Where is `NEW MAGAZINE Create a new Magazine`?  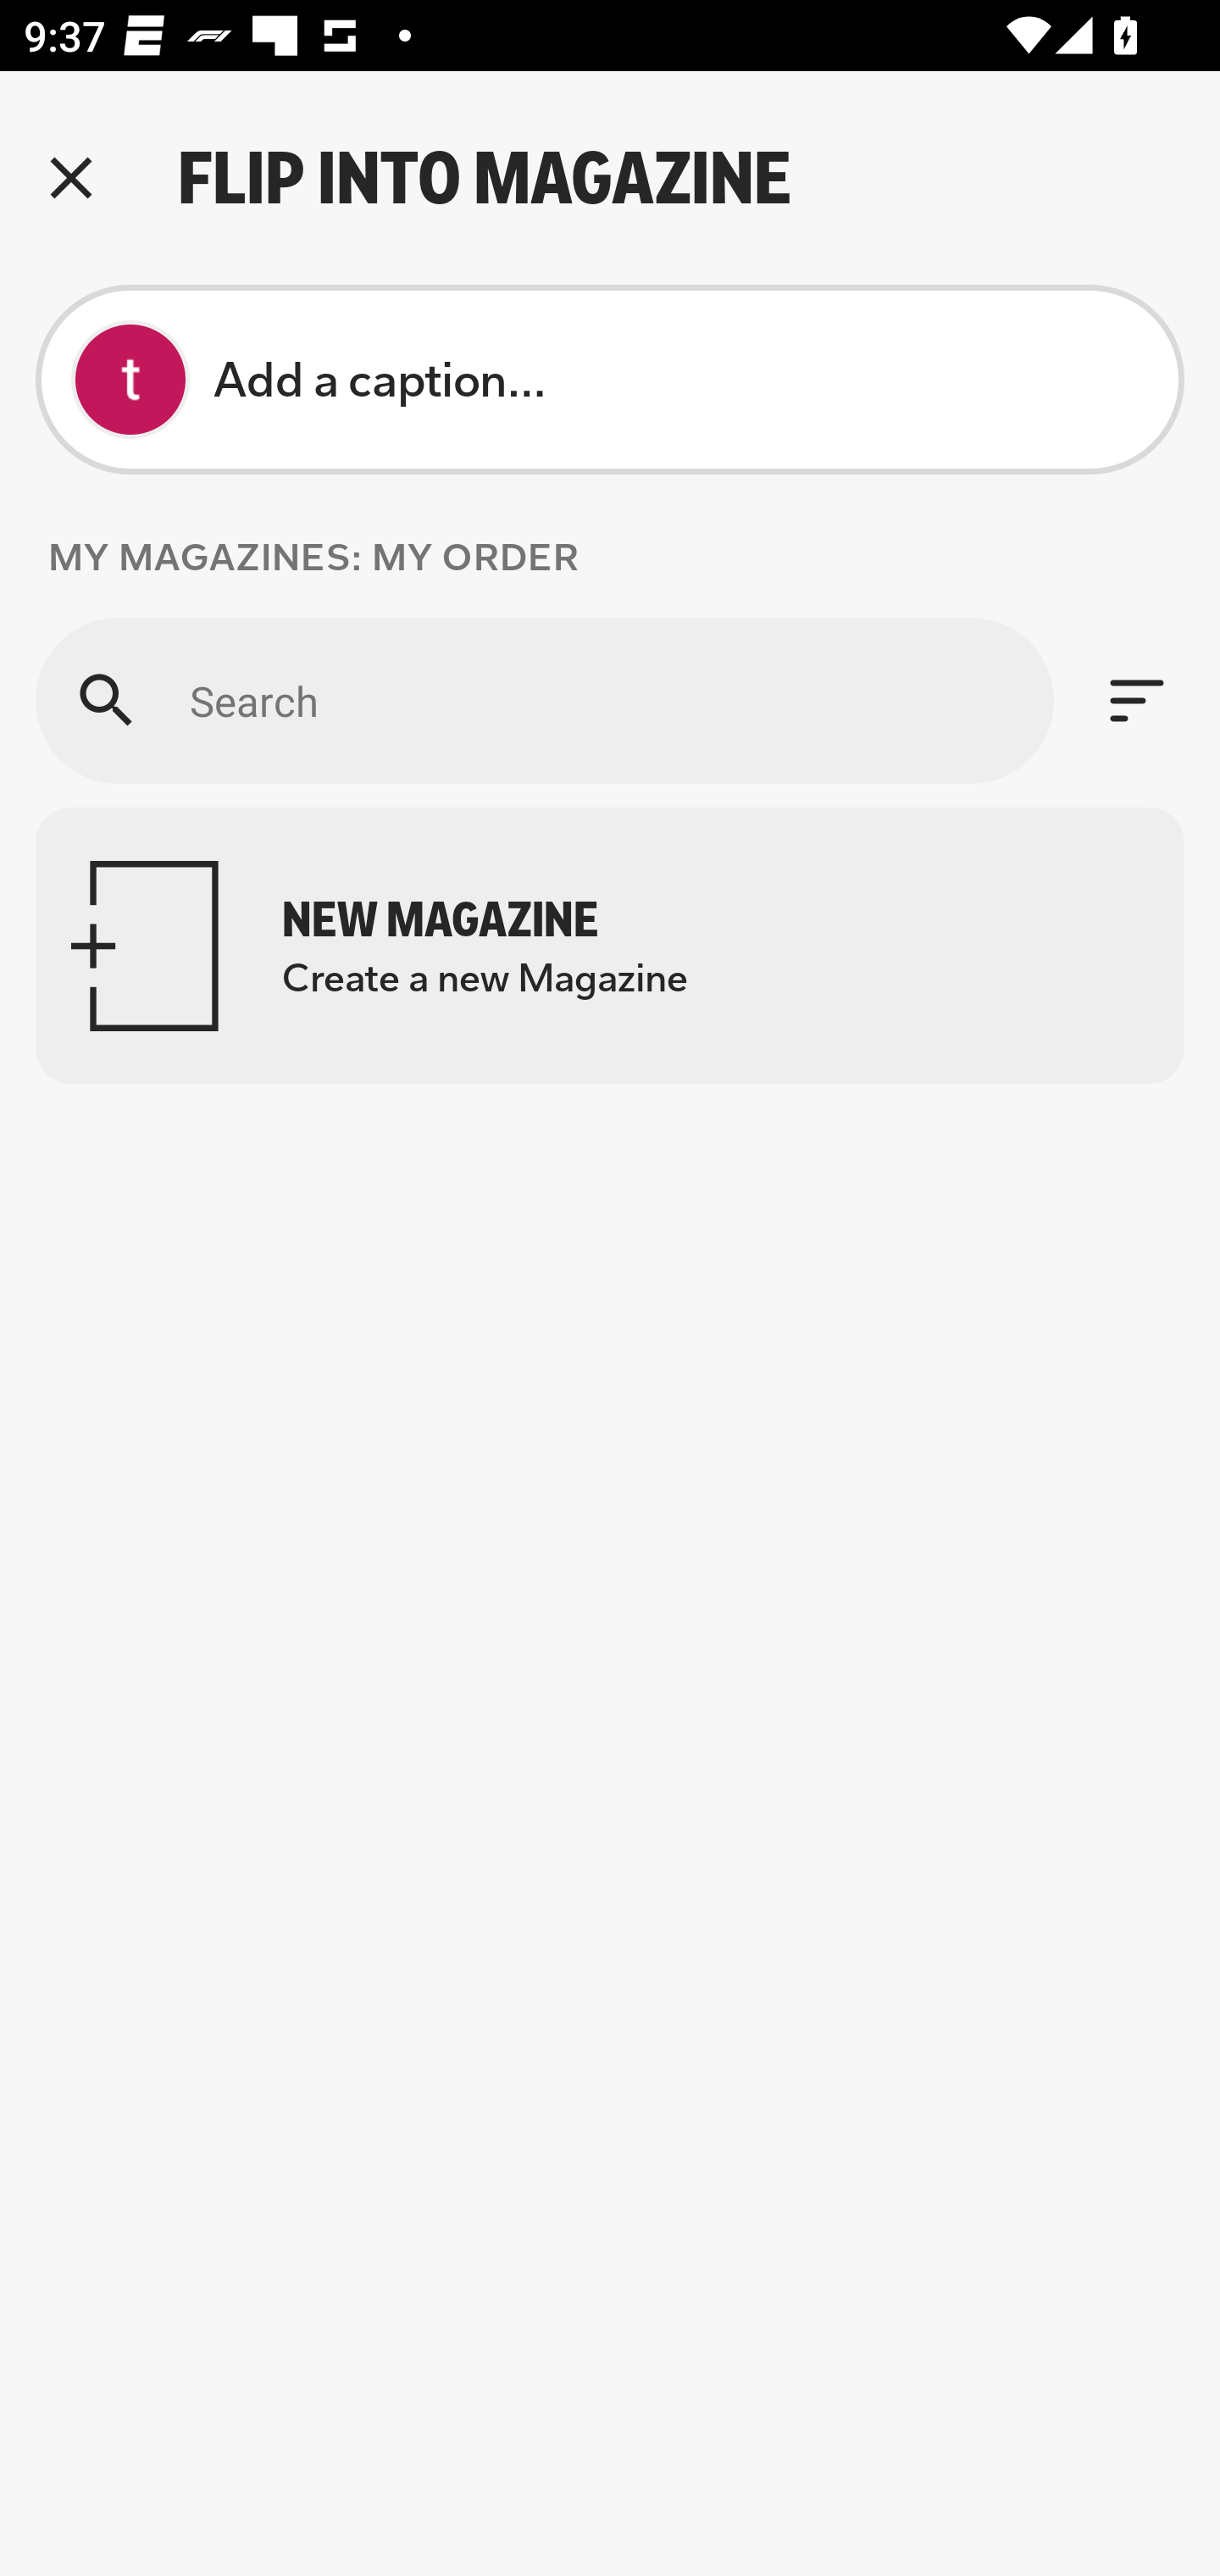
NEW MAGAZINE Create a new Magazine is located at coordinates (610, 946).